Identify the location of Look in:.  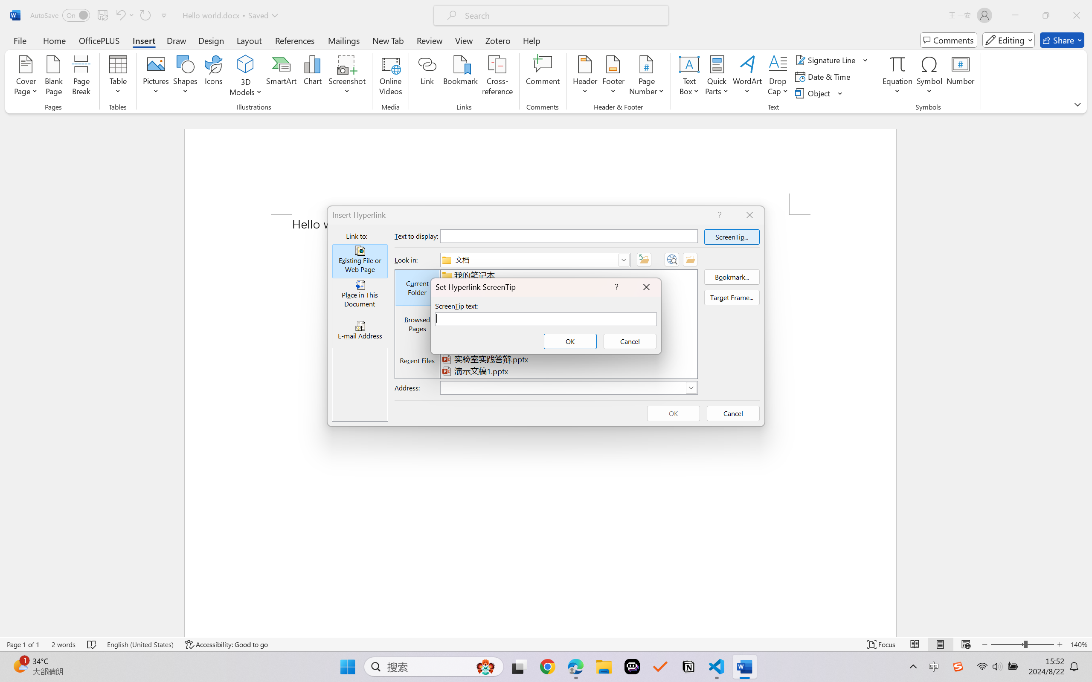
(535, 260).